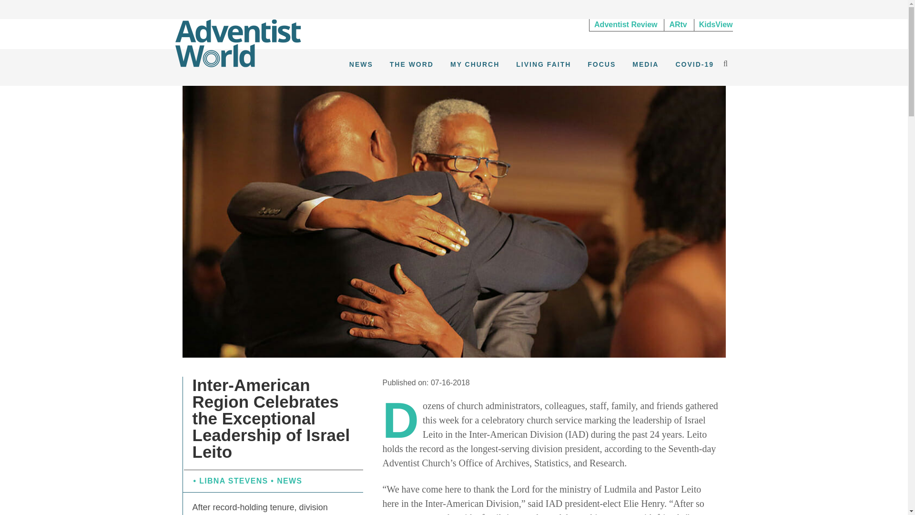 Image resolution: width=915 pixels, height=515 pixels. I want to click on FOCUS, so click(601, 64).